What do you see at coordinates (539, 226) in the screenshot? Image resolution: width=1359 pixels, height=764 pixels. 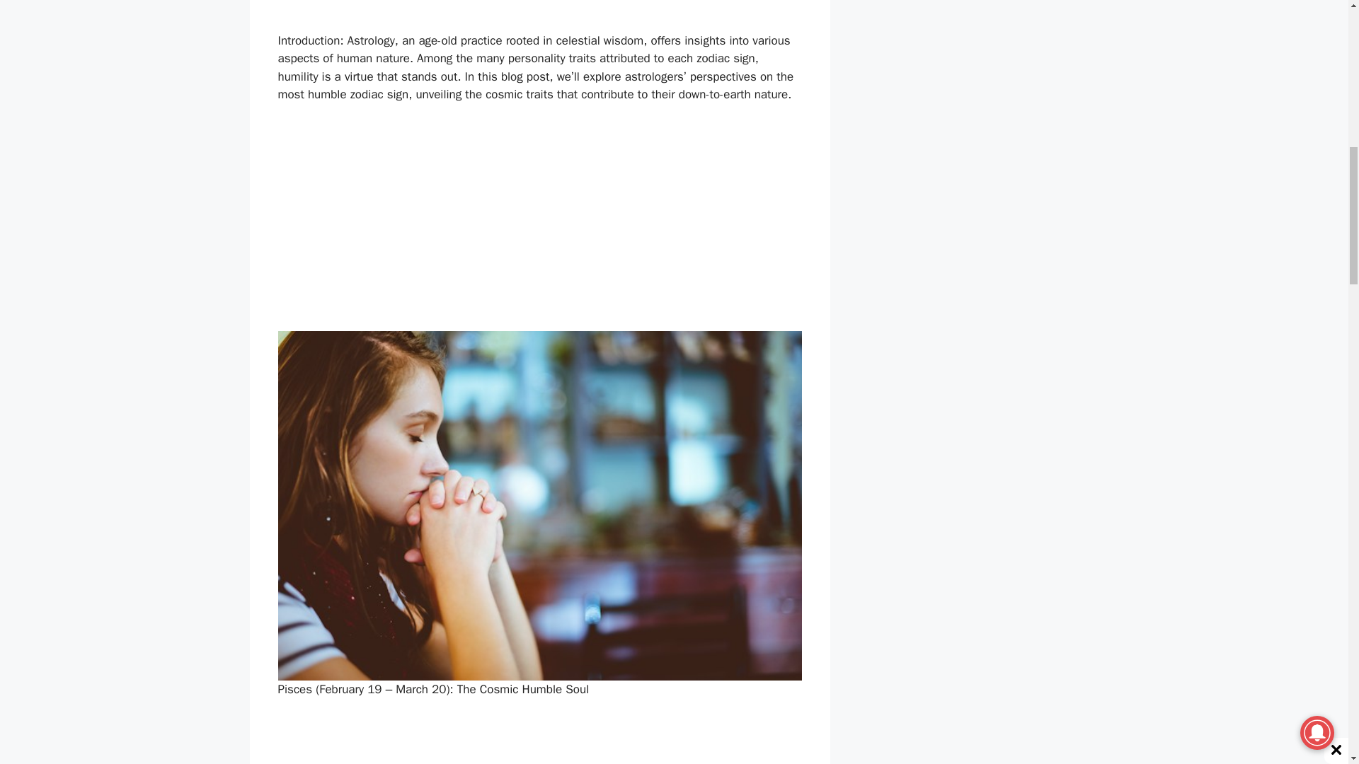 I see `Advertisement` at bounding box center [539, 226].